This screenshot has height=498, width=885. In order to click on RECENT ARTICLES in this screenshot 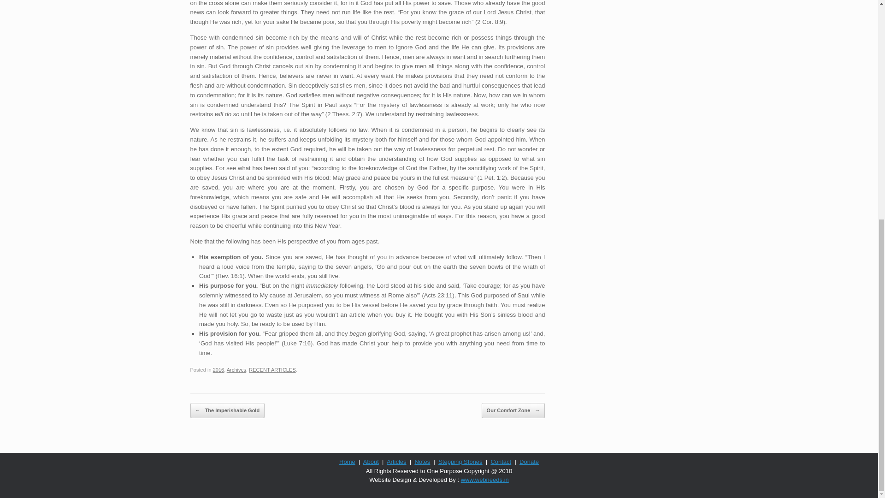, I will do `click(272, 369)`.